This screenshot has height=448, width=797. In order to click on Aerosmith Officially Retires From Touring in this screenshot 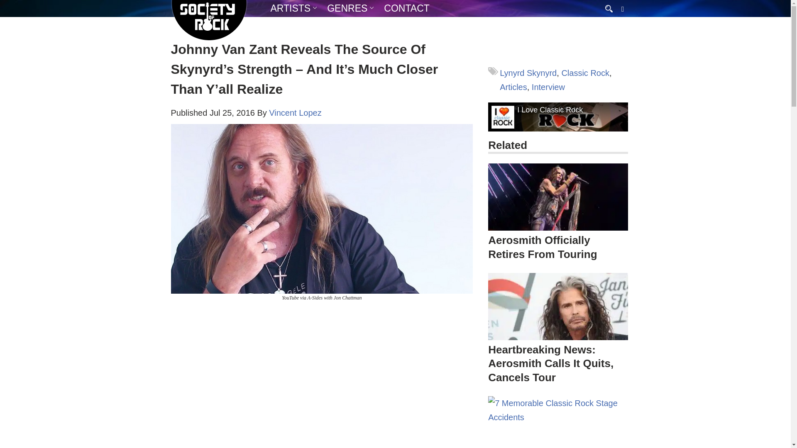, I will do `click(542, 247)`.